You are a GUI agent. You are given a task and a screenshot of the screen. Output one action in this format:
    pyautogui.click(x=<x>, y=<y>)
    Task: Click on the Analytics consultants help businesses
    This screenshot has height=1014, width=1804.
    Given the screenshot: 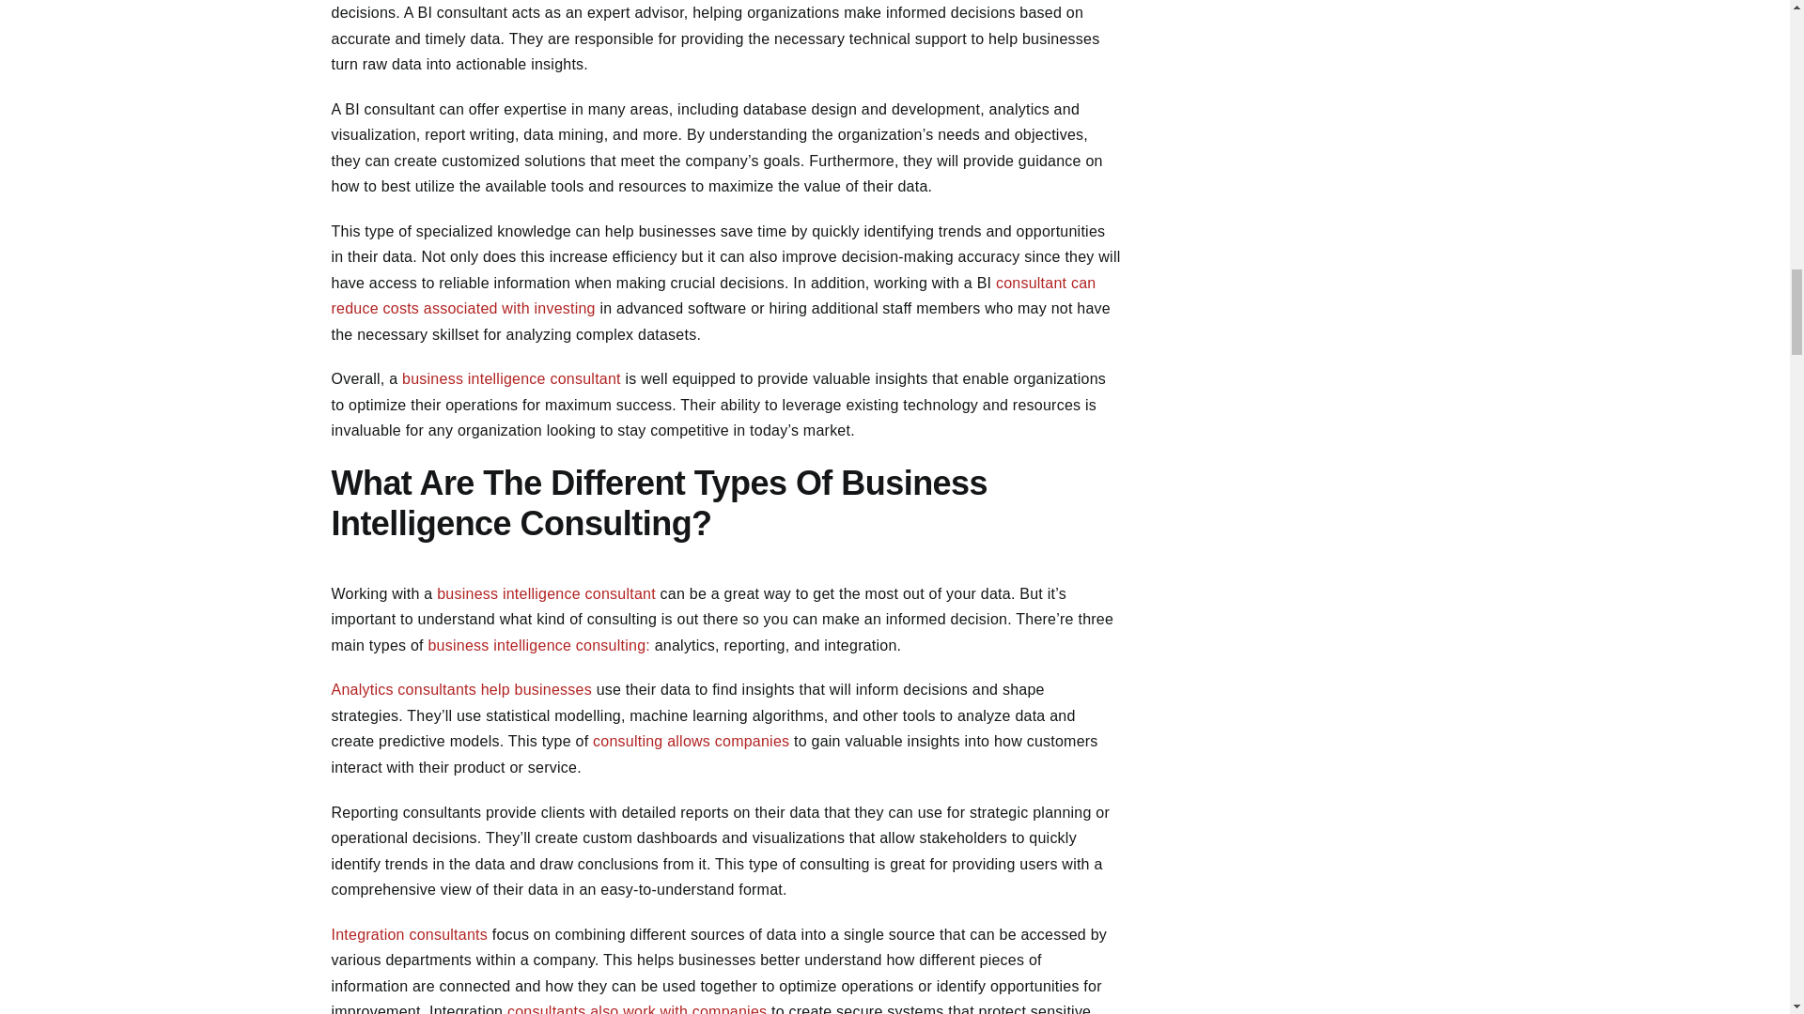 What is the action you would take?
    pyautogui.click(x=460, y=689)
    